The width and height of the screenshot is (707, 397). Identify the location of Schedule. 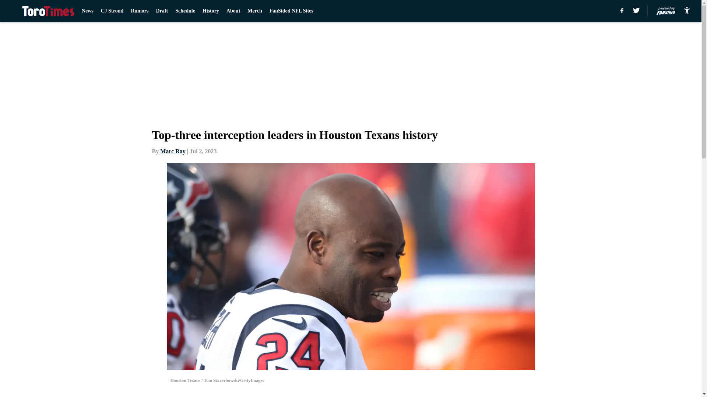
(185, 11).